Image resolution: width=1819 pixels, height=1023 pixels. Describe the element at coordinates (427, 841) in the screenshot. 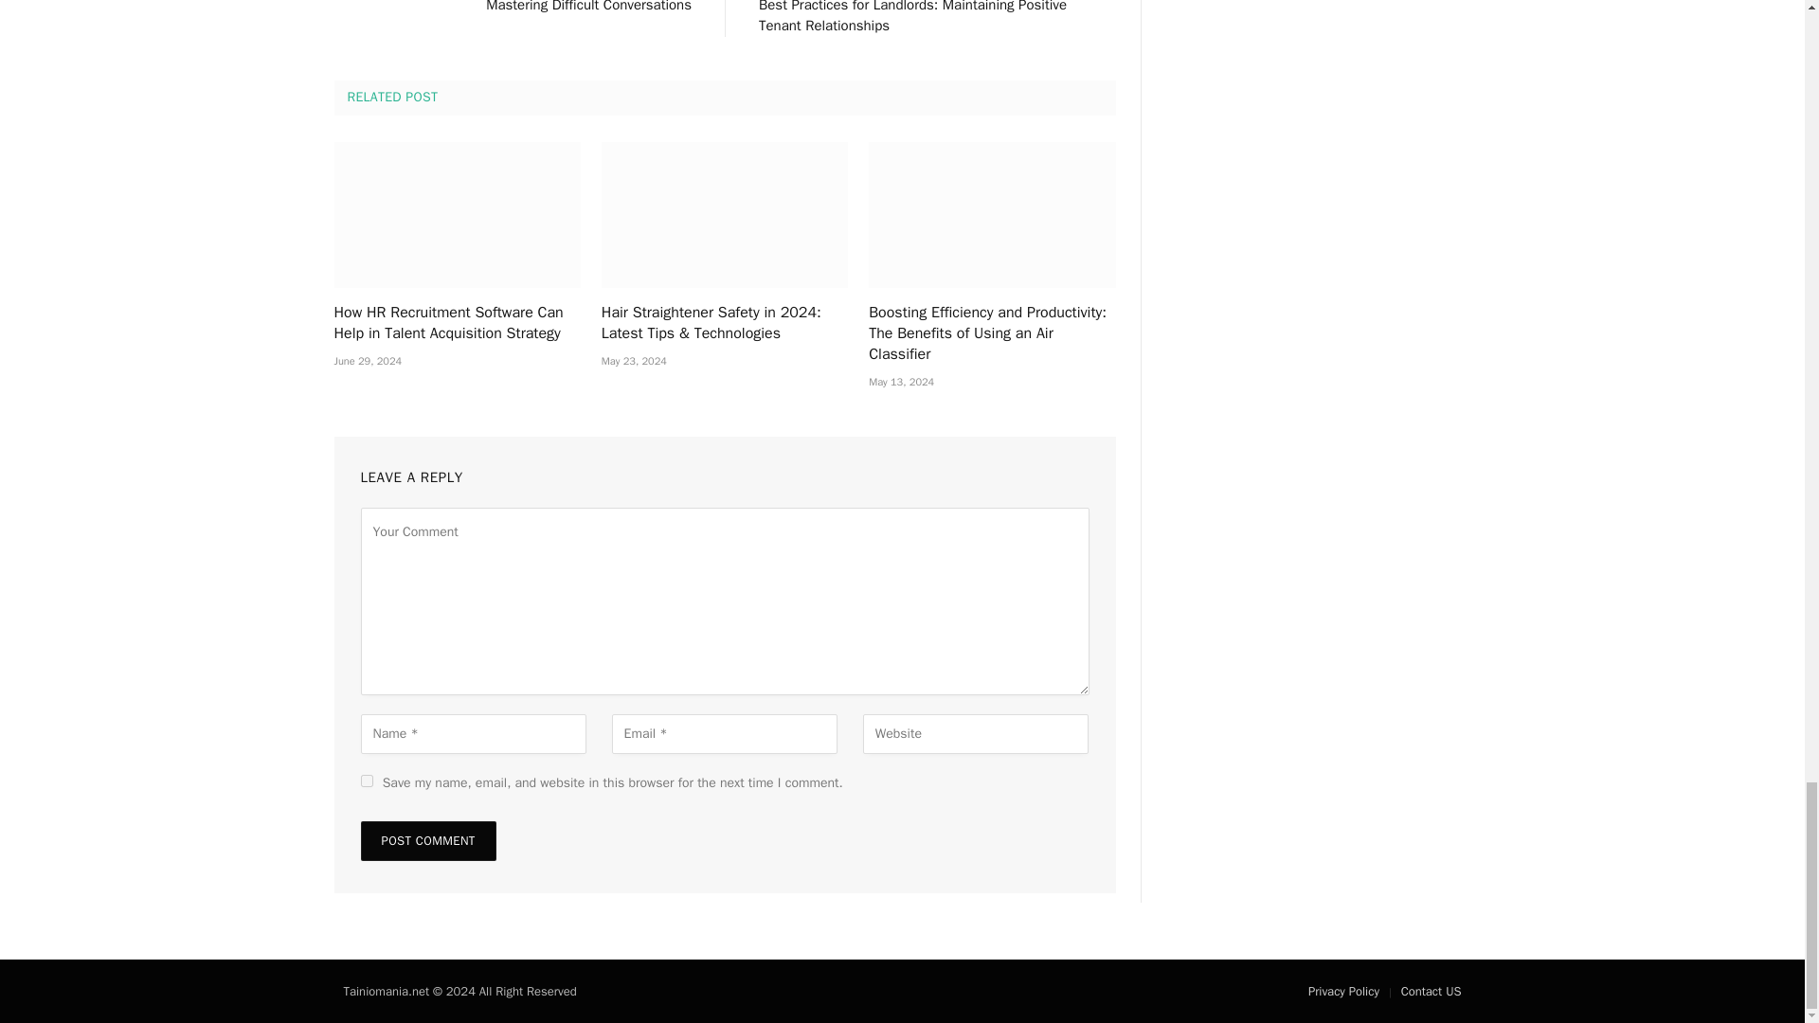

I see `Post Comment` at that location.